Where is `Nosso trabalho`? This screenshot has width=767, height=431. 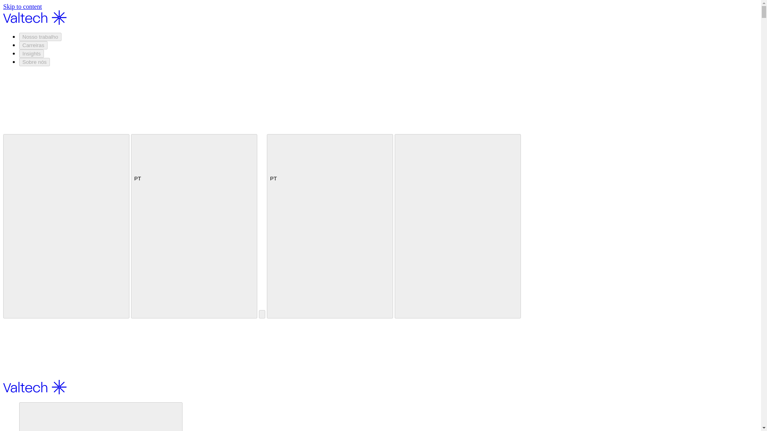
Nosso trabalho is located at coordinates (101, 417).